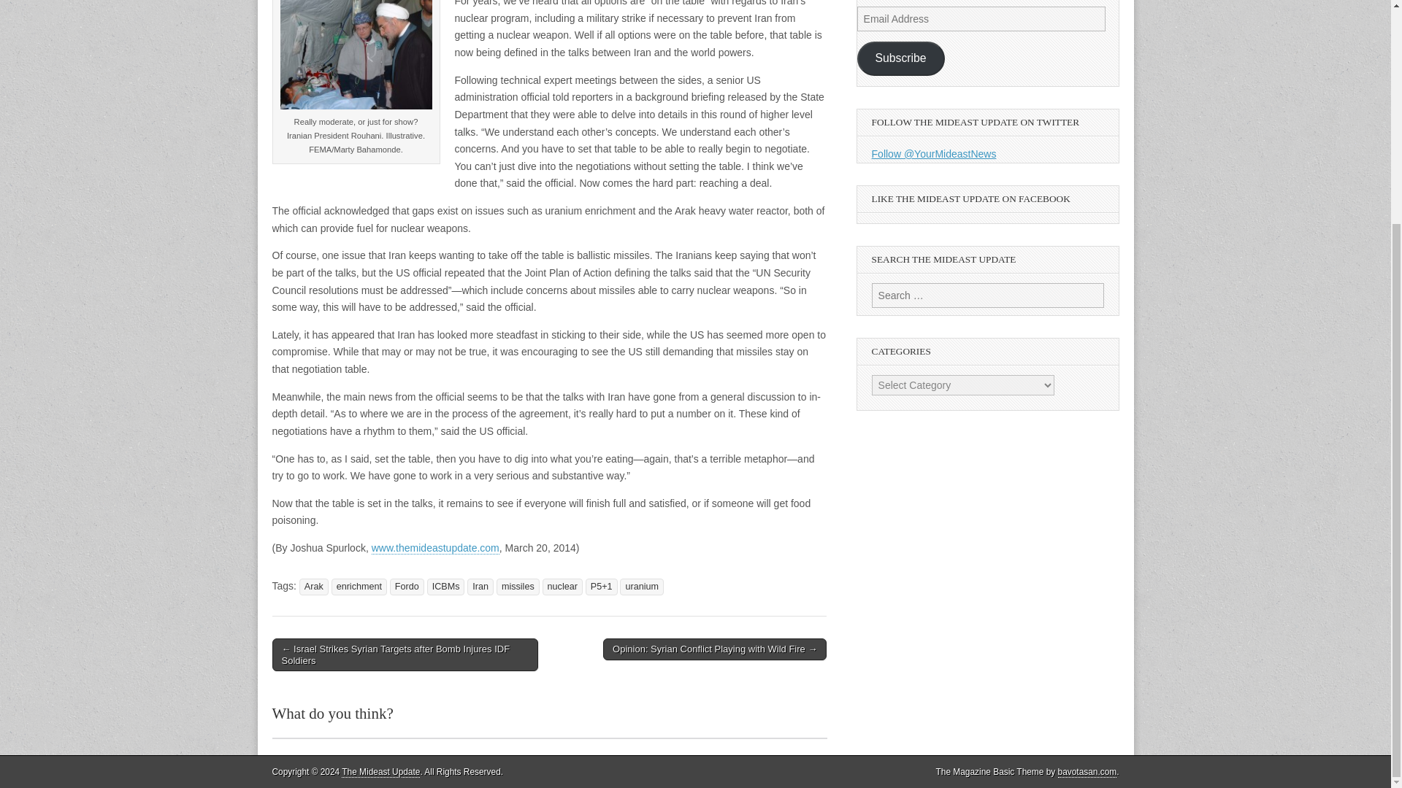 The width and height of the screenshot is (1402, 788). Describe the element at coordinates (518, 587) in the screenshot. I see `missiles` at that location.